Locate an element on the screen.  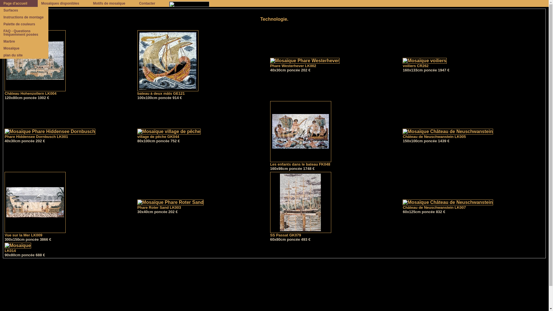
Phare Roter Sand LK003 is located at coordinates (171, 205).